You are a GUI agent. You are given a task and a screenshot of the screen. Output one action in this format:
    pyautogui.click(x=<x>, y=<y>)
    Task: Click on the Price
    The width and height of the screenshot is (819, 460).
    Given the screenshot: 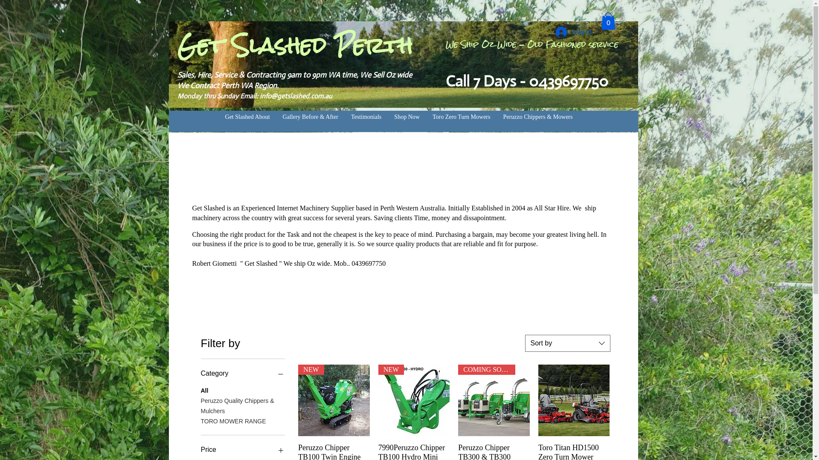 What is the action you would take?
    pyautogui.click(x=243, y=450)
    